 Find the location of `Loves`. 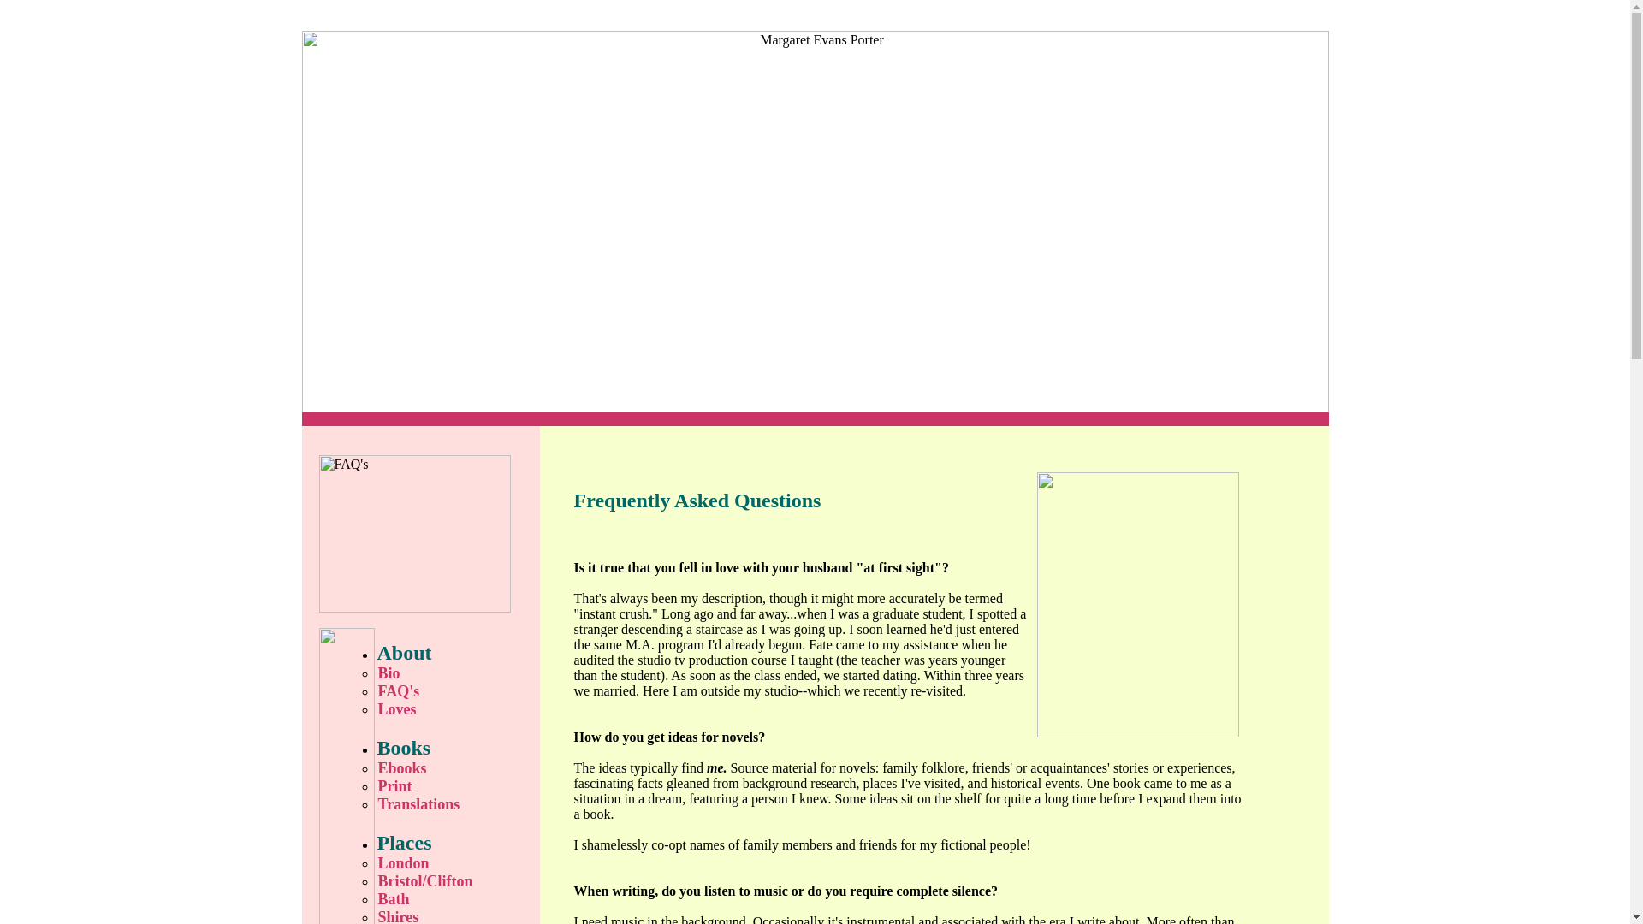

Loves is located at coordinates (454, 709).